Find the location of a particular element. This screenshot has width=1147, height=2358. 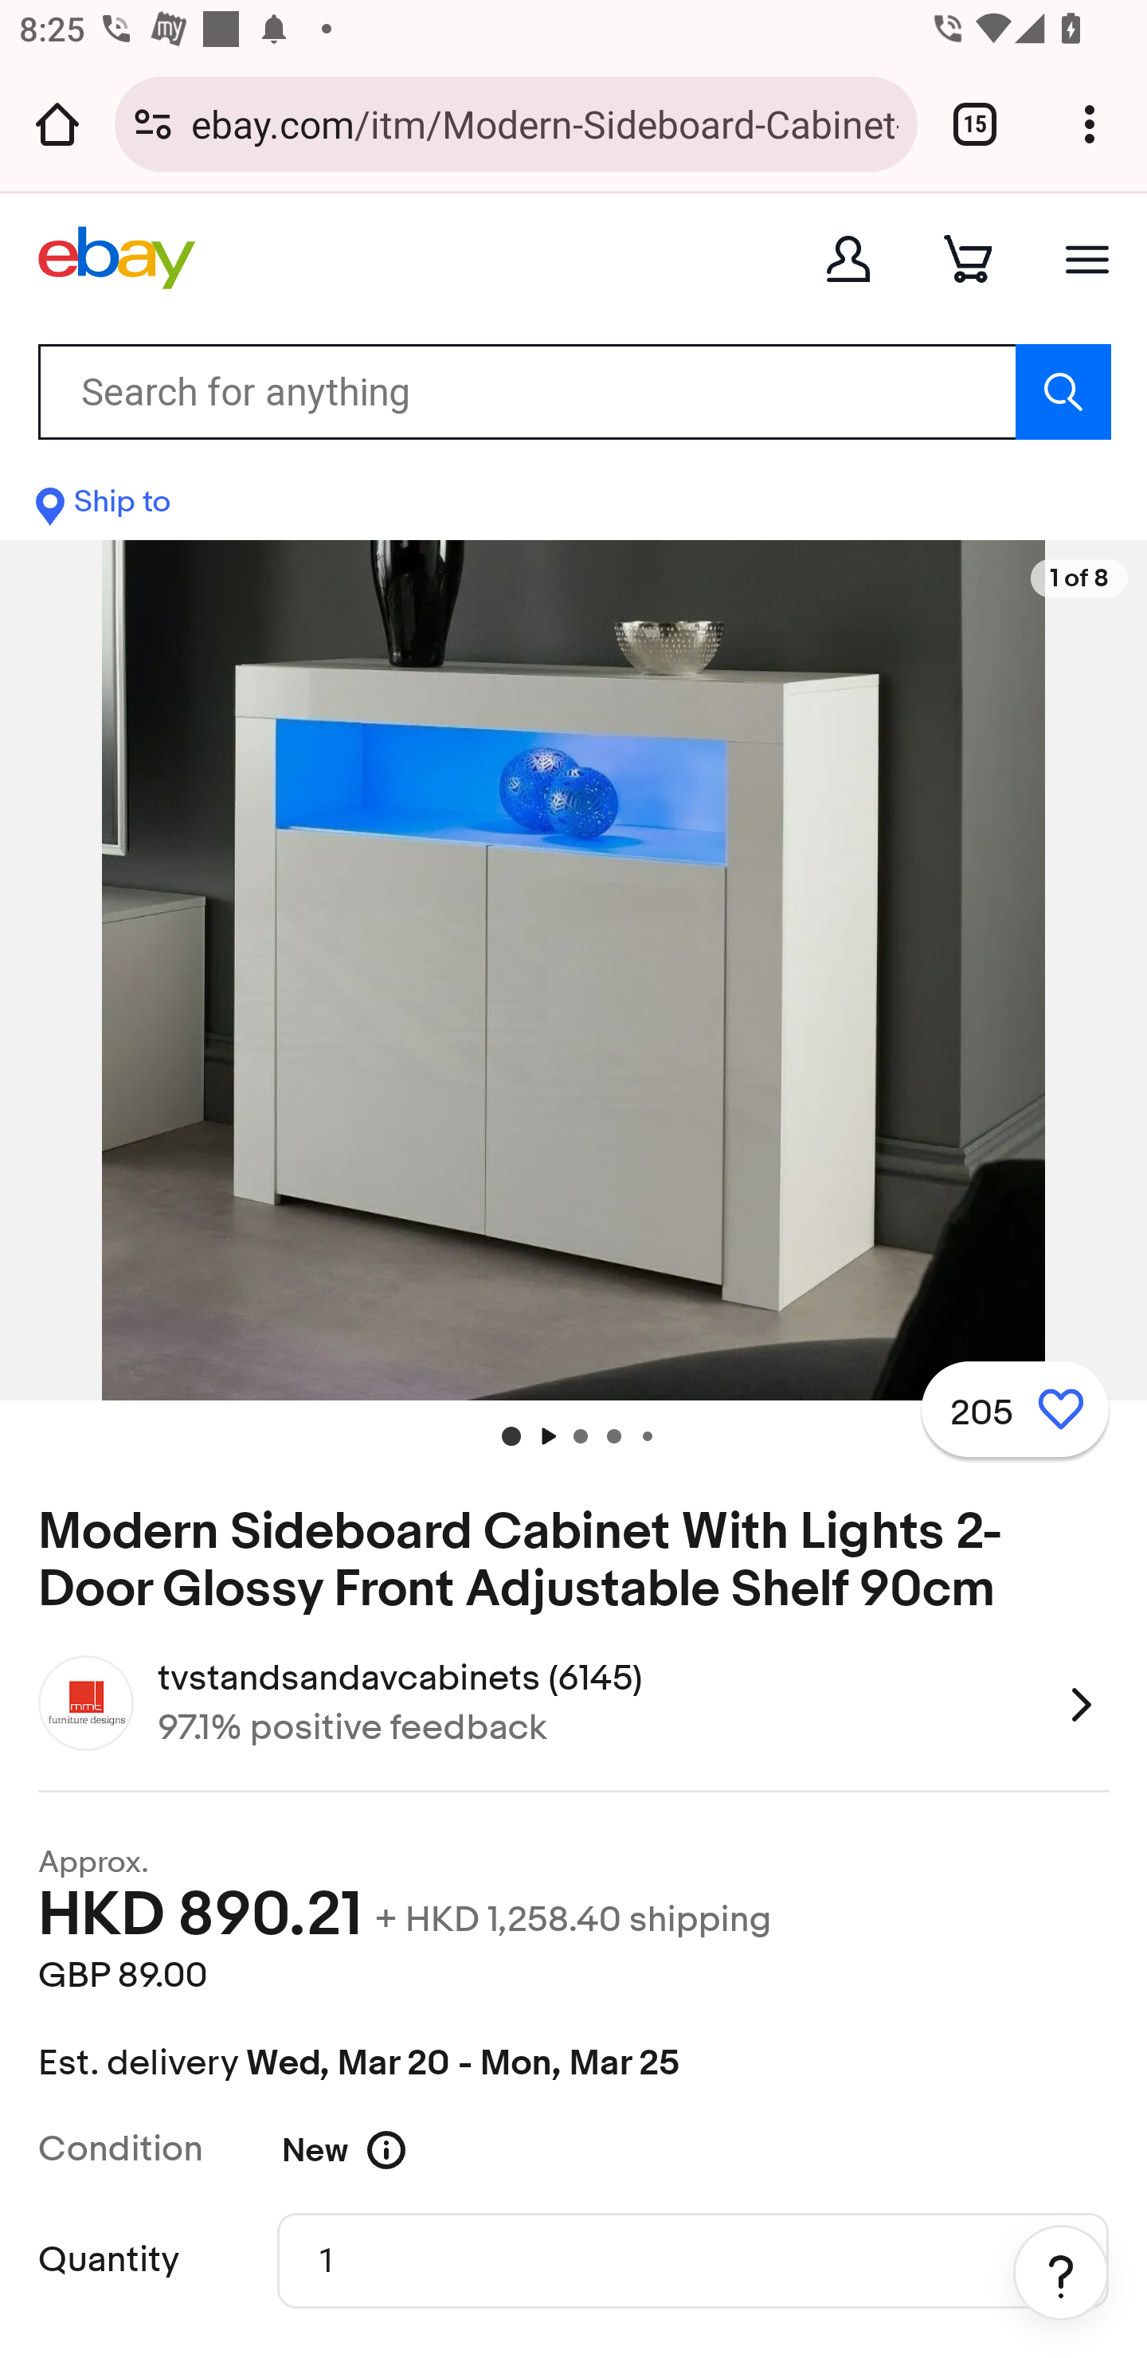

Add to watchlist - 205 watchers is located at coordinates (1014, 1408).